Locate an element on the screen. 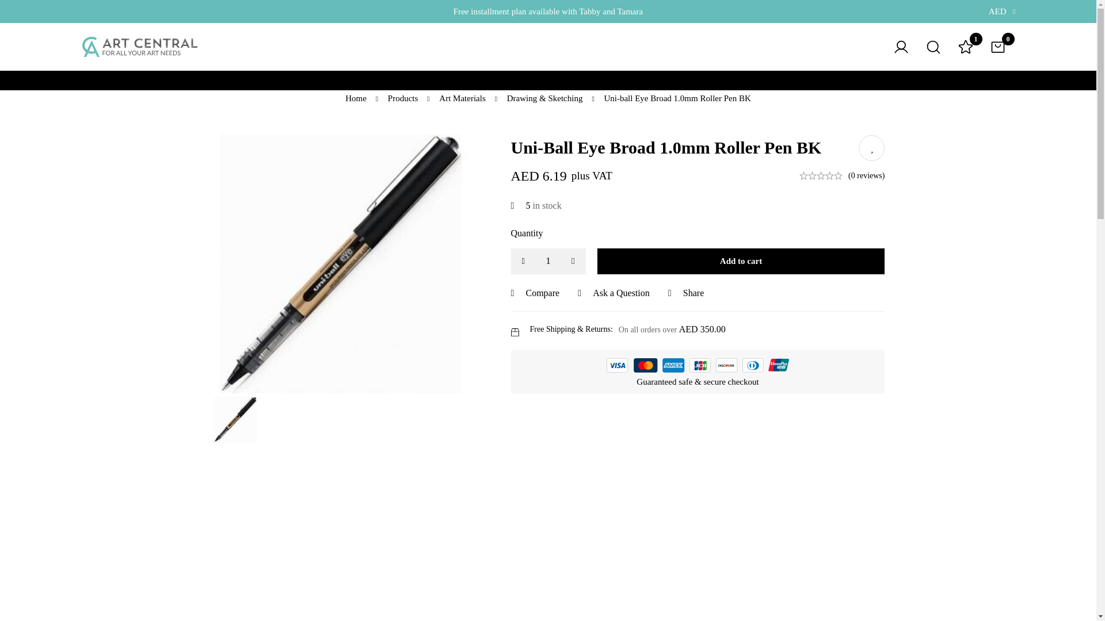 The image size is (1105, 621). 1 is located at coordinates (548, 261).